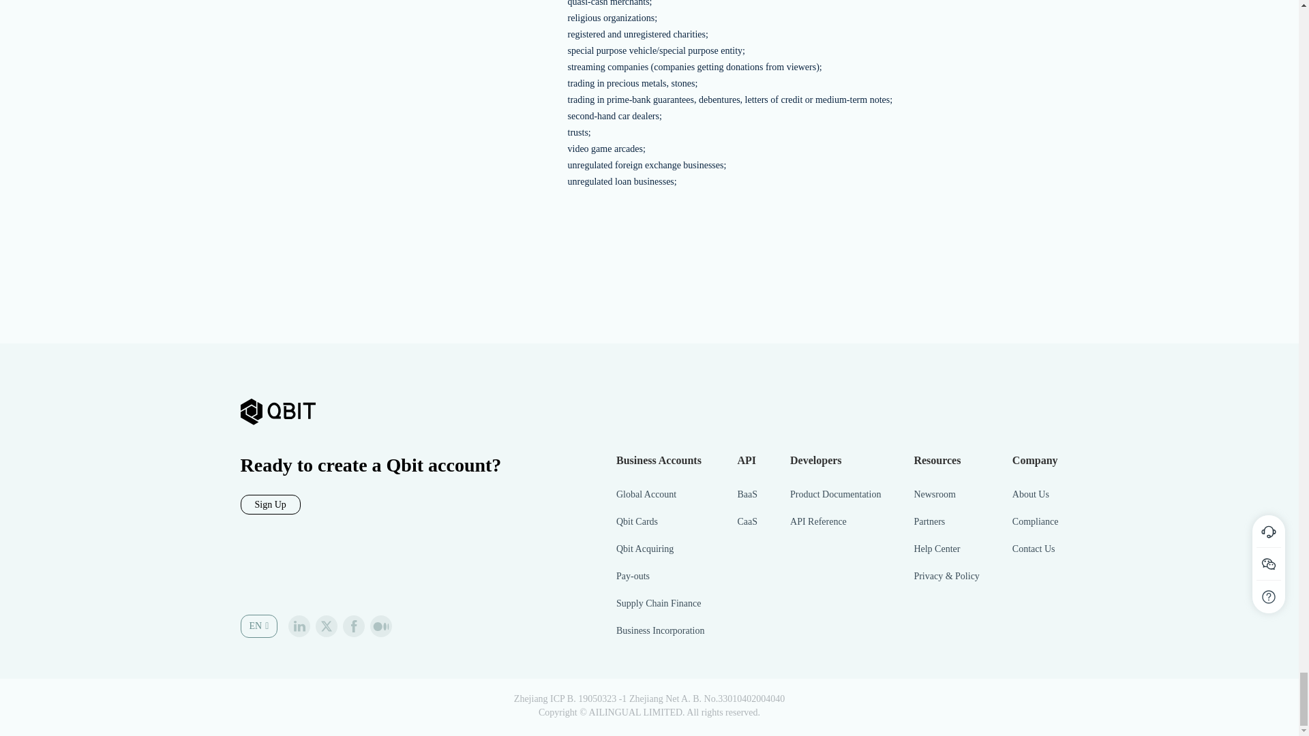 The image size is (1309, 736). Describe the element at coordinates (660, 631) in the screenshot. I see `Business Incorporation` at that location.